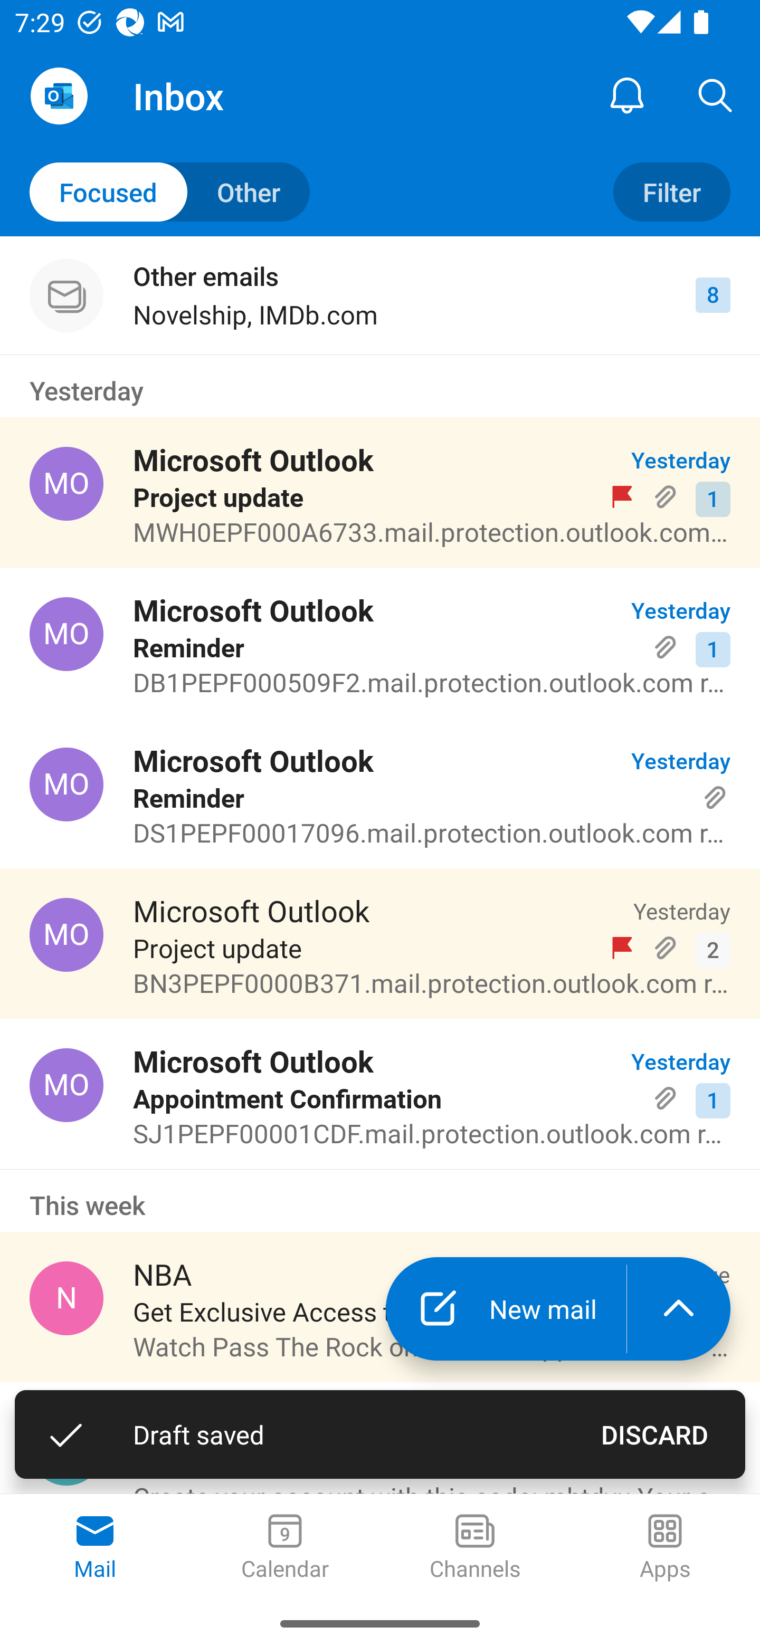  Describe the element at coordinates (380, 295) in the screenshot. I see `Other emails Novelship, IMDb.com 8` at that location.